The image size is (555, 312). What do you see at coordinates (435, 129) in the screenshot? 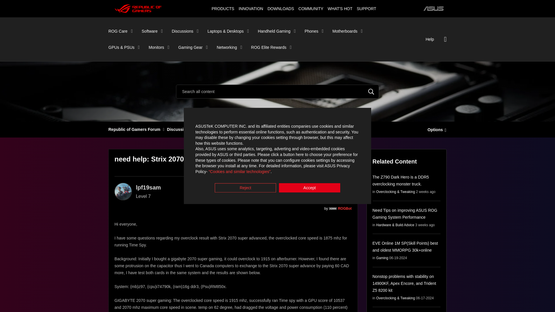
I see `Show option menu` at bounding box center [435, 129].